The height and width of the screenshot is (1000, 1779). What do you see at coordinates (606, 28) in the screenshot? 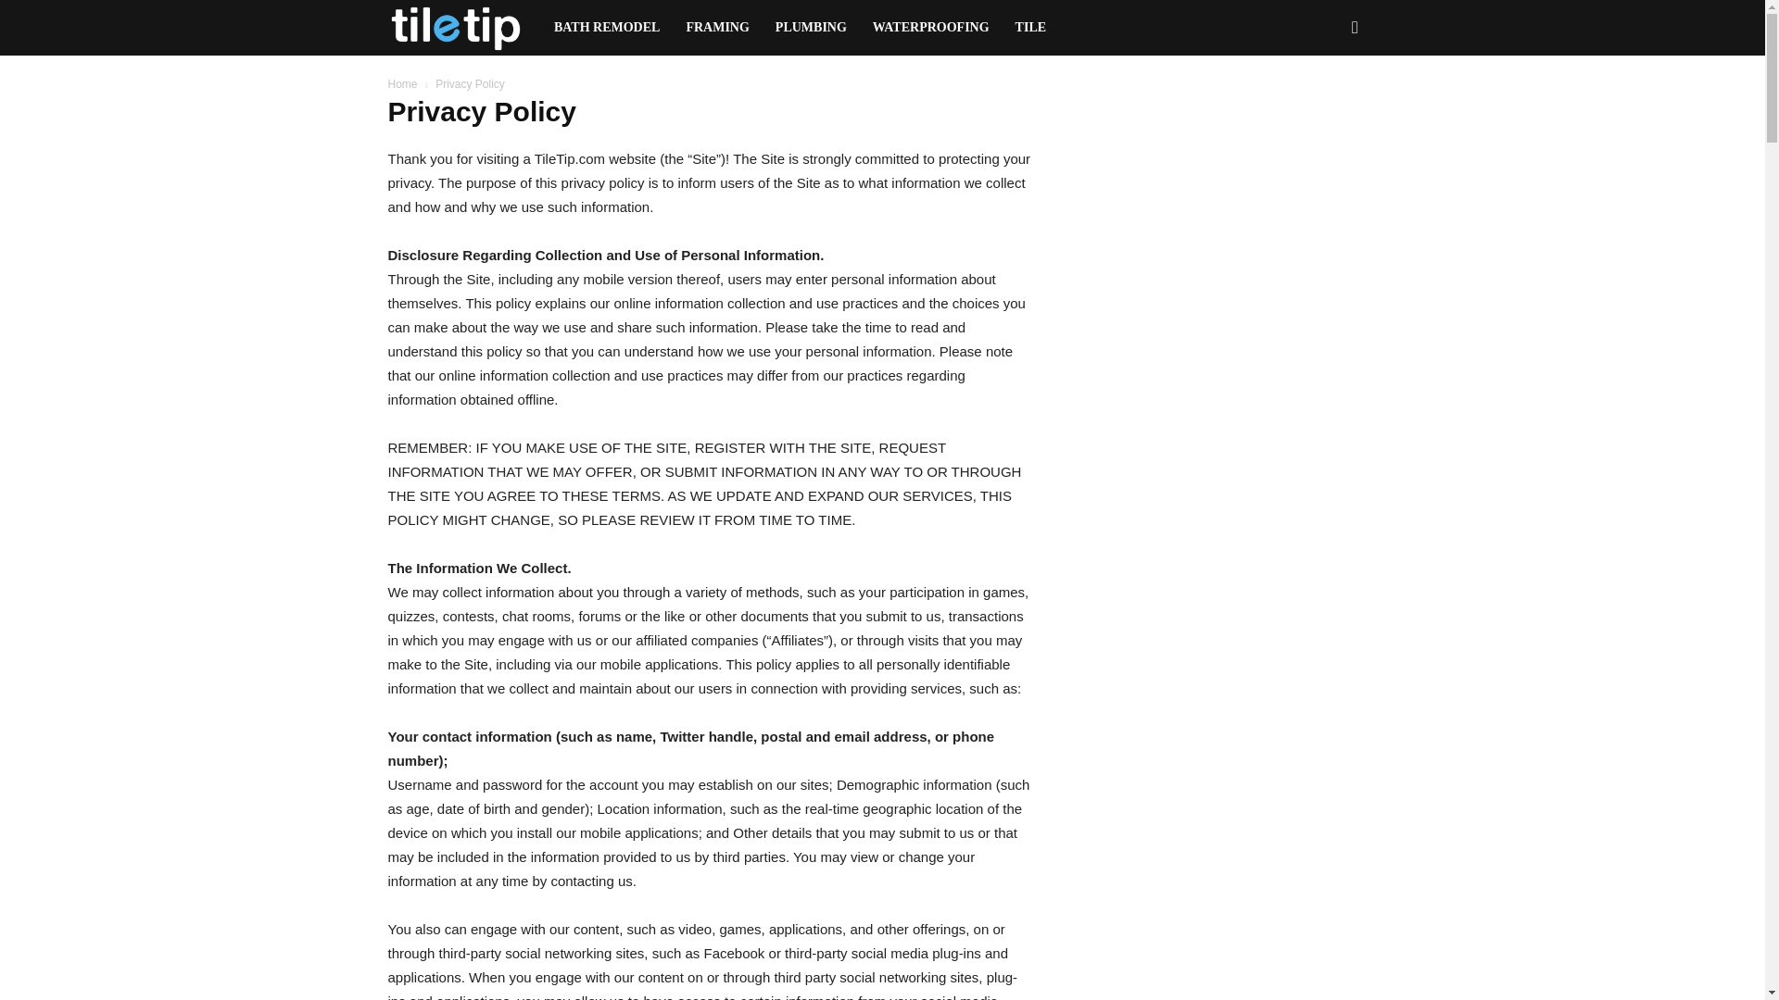
I see `BATH REMODEL` at bounding box center [606, 28].